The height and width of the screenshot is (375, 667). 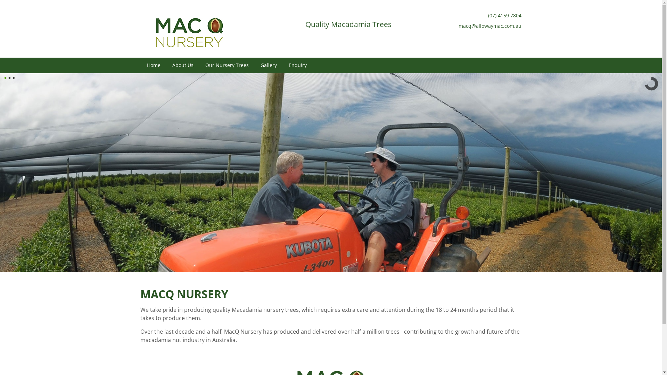 What do you see at coordinates (183, 65) in the screenshot?
I see `About Us` at bounding box center [183, 65].